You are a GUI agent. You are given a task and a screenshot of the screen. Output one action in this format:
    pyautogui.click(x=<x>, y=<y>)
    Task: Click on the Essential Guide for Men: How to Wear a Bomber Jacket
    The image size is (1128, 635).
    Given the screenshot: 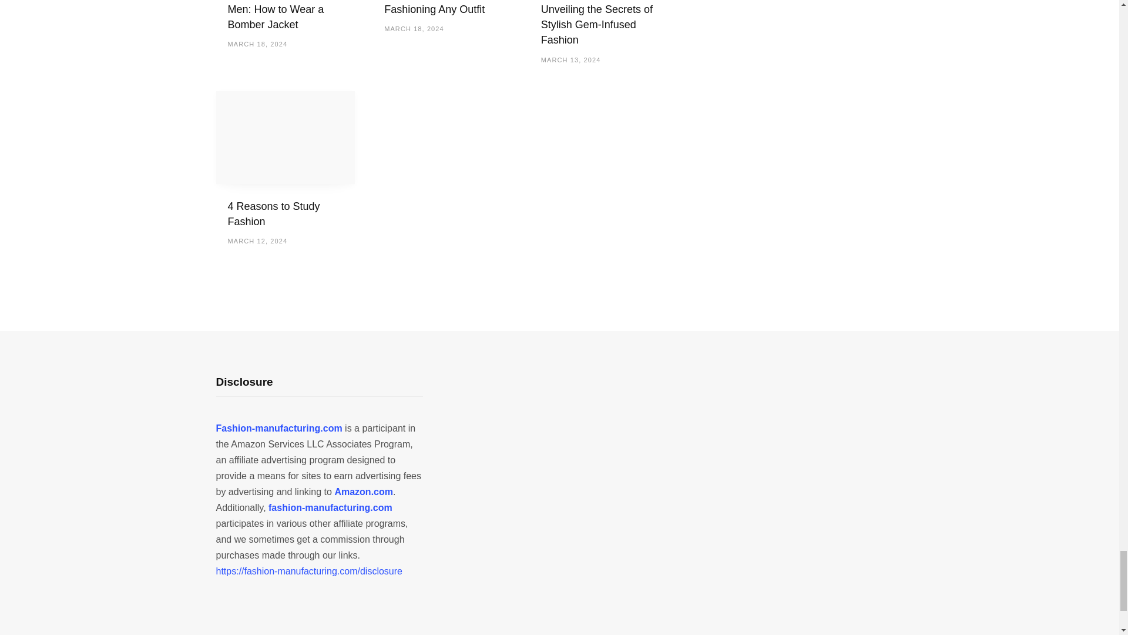 What is the action you would take?
    pyautogui.click(x=276, y=15)
    